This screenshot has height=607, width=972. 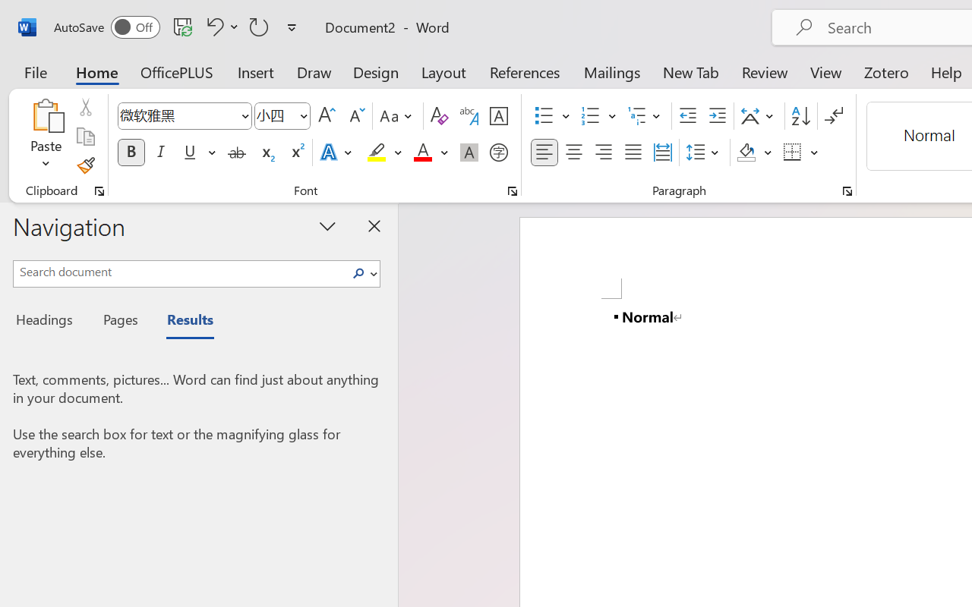 I want to click on Insert, so click(x=257, y=71).